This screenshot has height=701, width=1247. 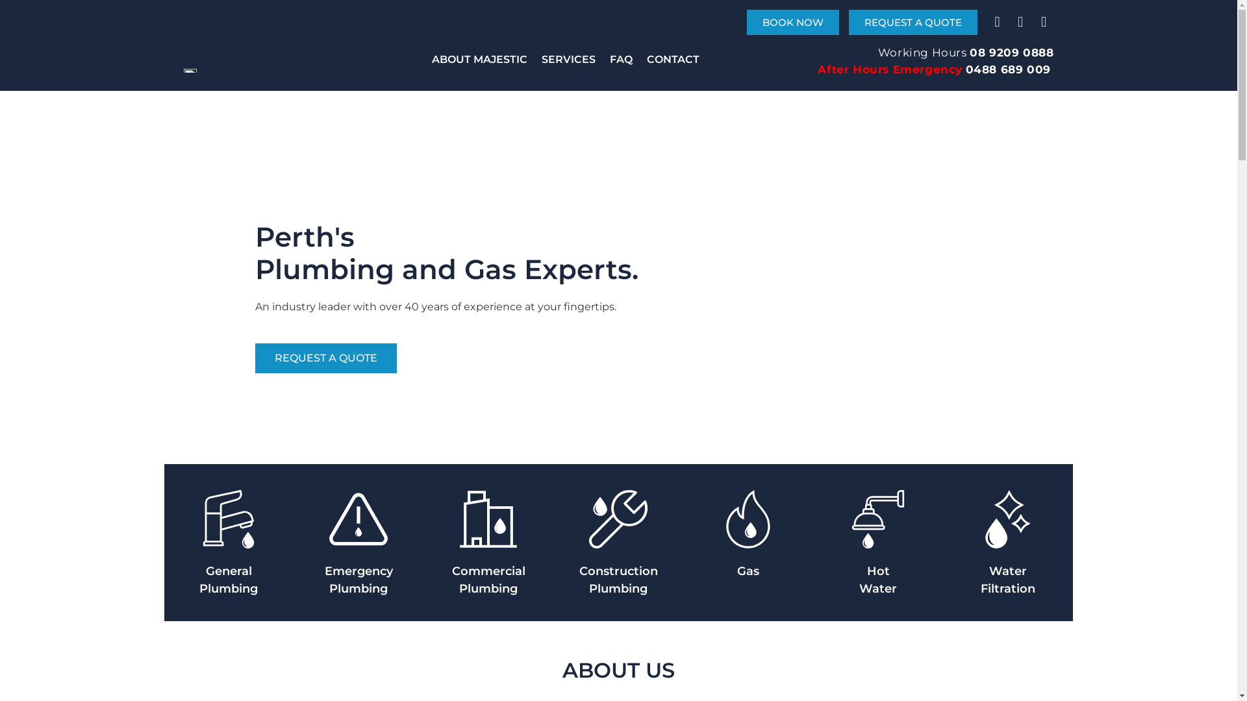 I want to click on Emergency
Plumbing, so click(x=359, y=580).